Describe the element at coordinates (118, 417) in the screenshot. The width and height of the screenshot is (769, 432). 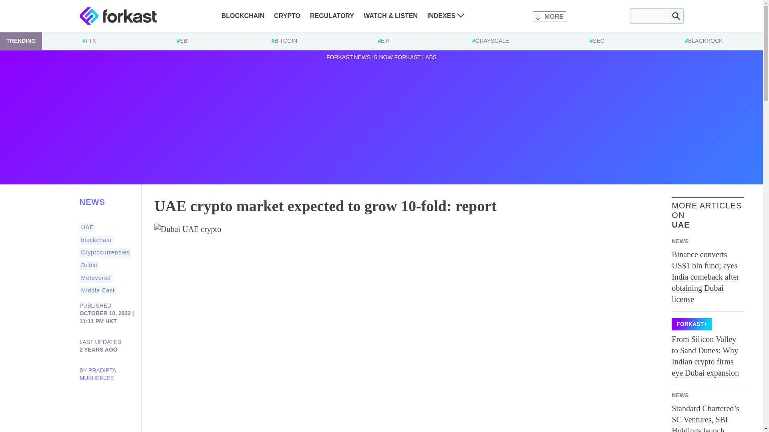
I see `Share on line` at that location.